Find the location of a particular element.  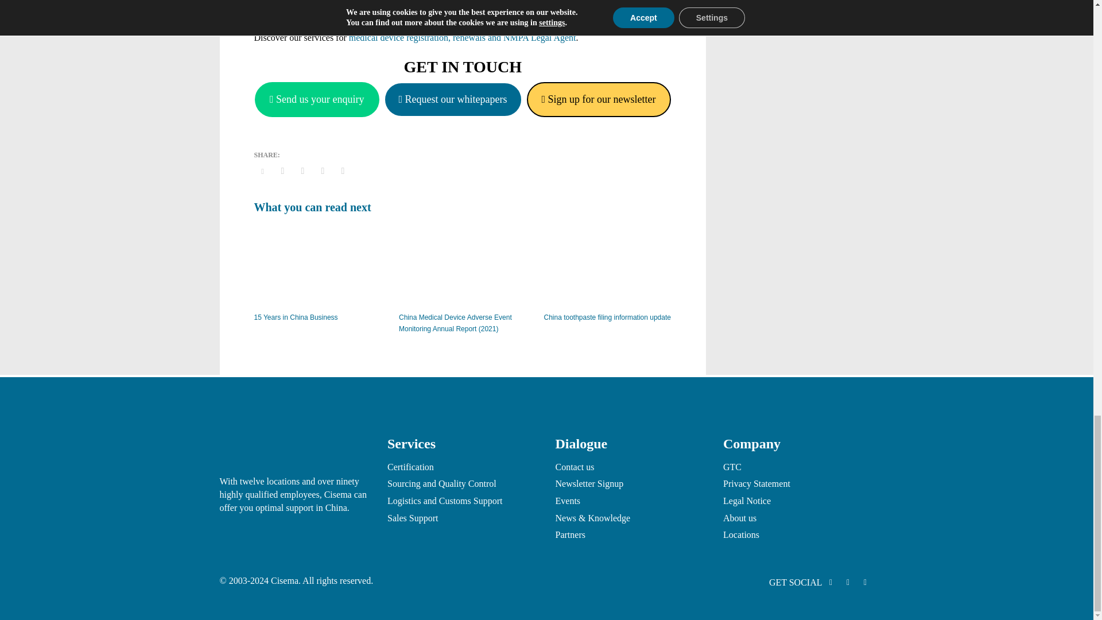

China toothpaste filing information is located at coordinates (607, 264).